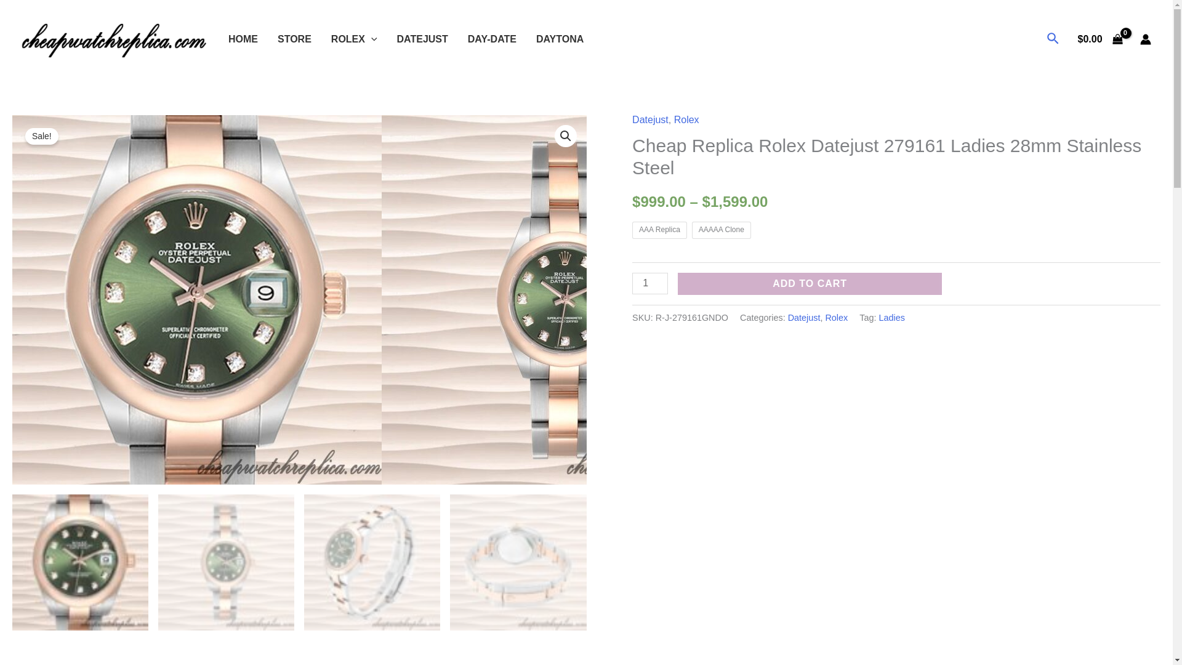  Describe the element at coordinates (686, 119) in the screenshot. I see `Rolex` at that location.